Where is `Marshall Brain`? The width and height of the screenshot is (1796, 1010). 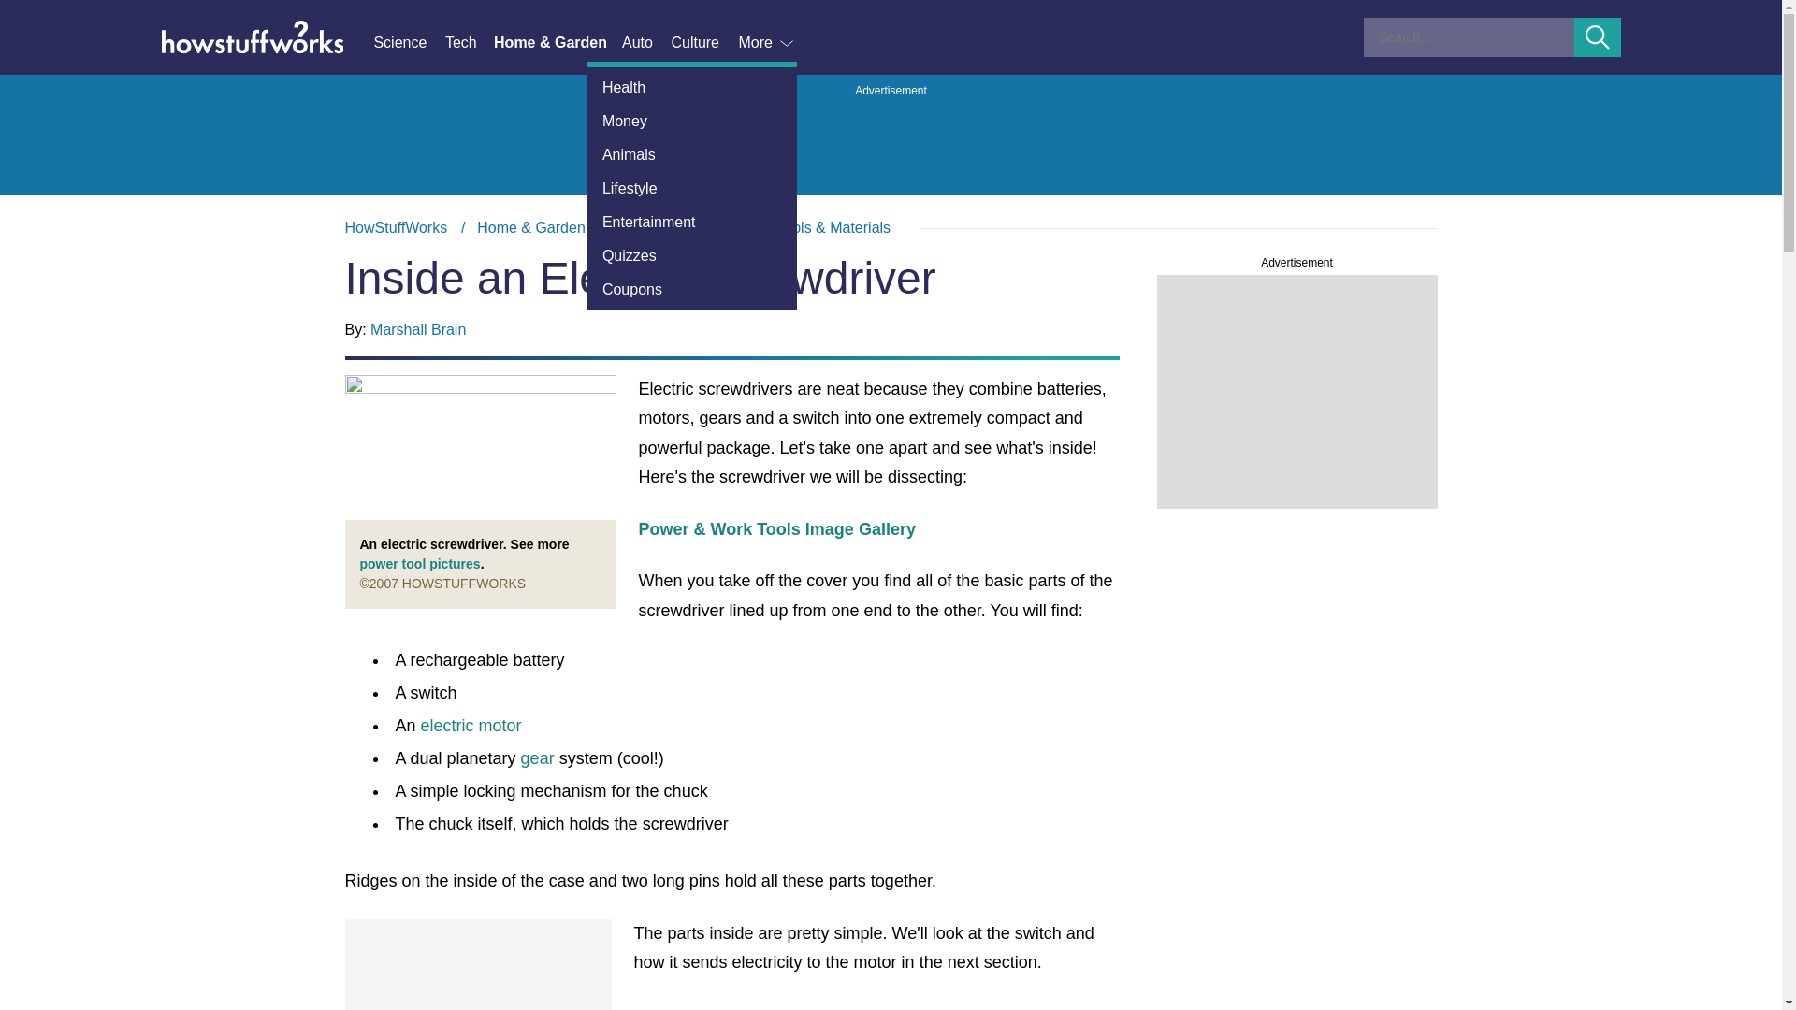
Marshall Brain is located at coordinates (417, 329).